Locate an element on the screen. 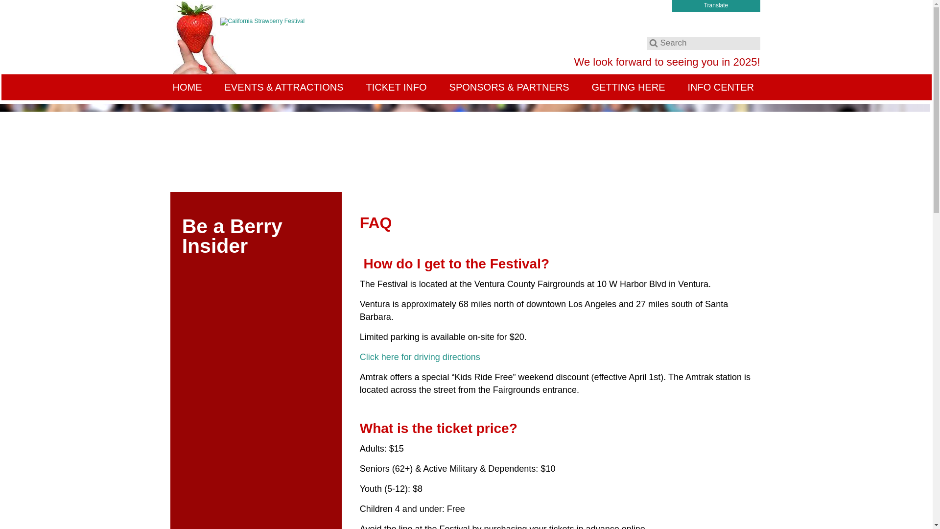 The image size is (940, 529). GETTING HERE is located at coordinates (628, 87).